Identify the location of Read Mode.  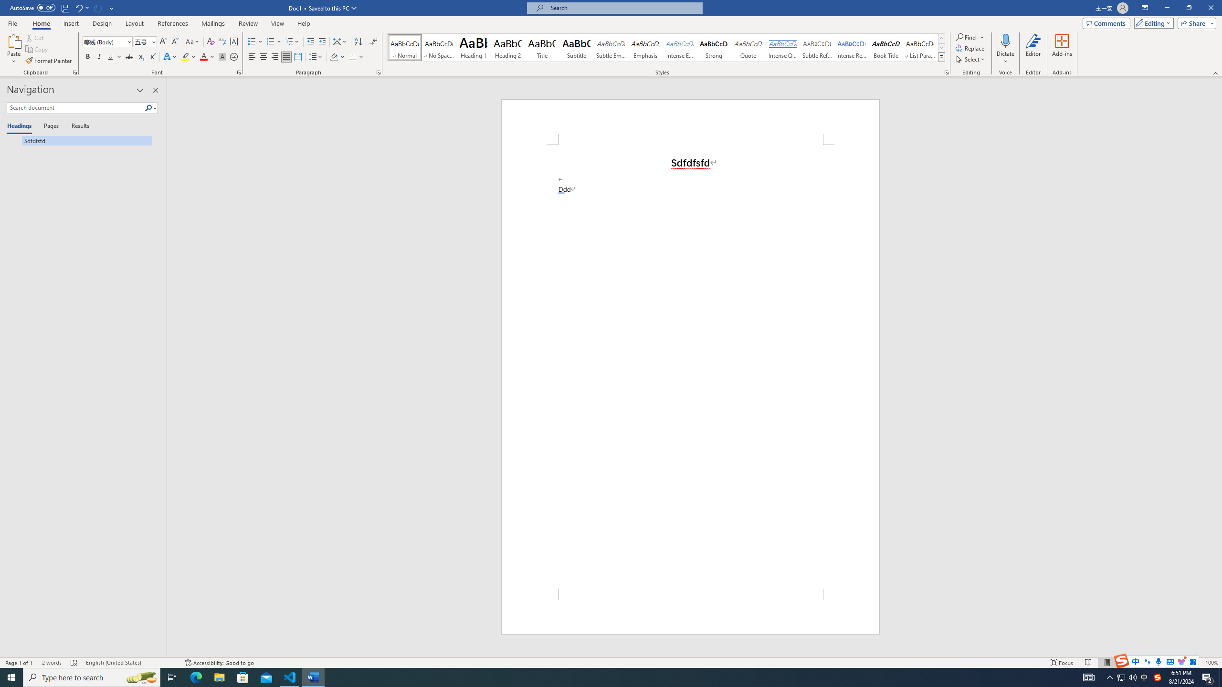
(1088, 663).